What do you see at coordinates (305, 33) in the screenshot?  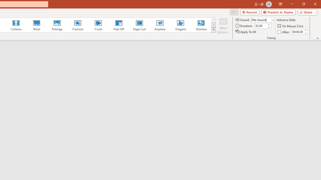 I see `Less` at bounding box center [305, 33].